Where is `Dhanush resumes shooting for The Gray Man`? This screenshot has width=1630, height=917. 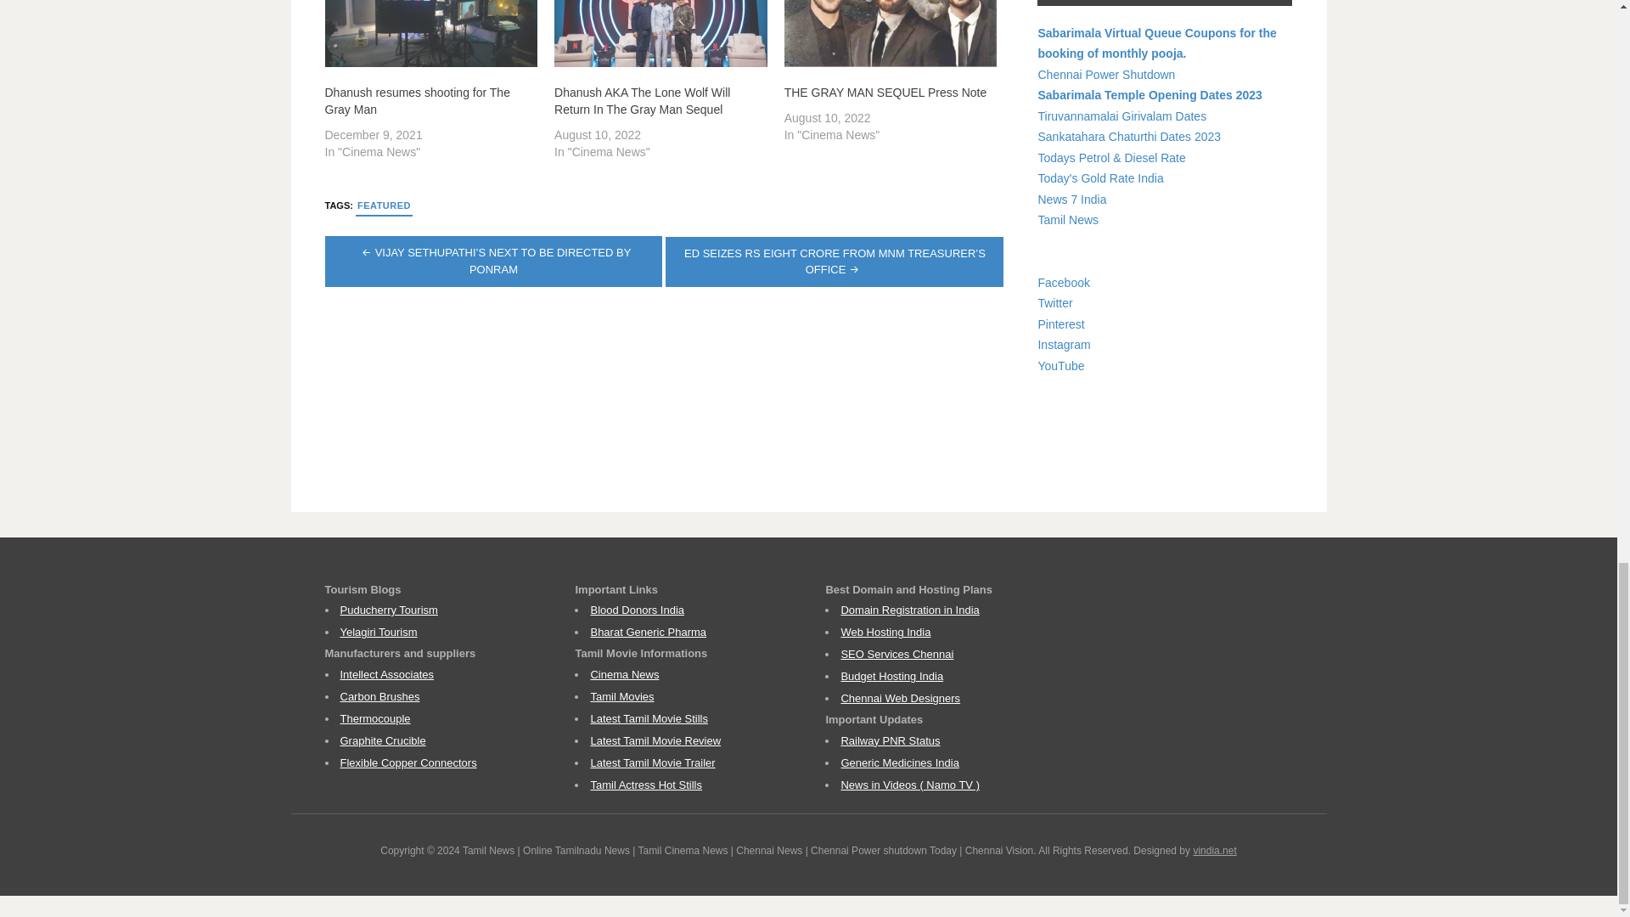 Dhanush resumes shooting for The Gray Man is located at coordinates (431, 33).